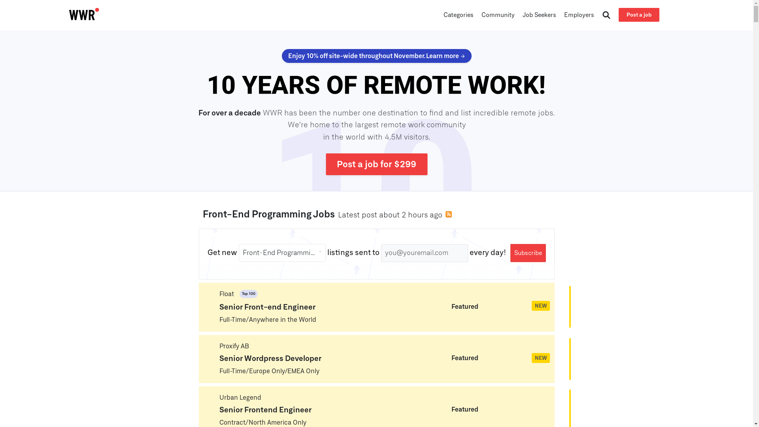  Describe the element at coordinates (528, 253) in the screenshot. I see `Subscribe` at that location.